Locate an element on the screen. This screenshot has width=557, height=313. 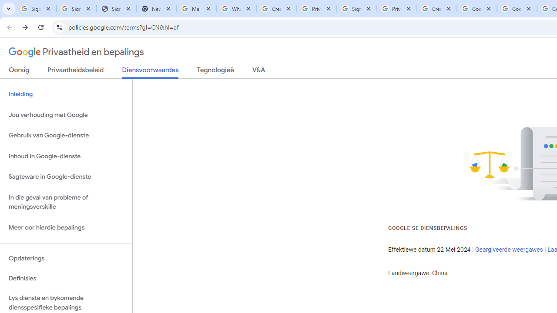
Meer oor hierdie bepalings is located at coordinates (66, 227).